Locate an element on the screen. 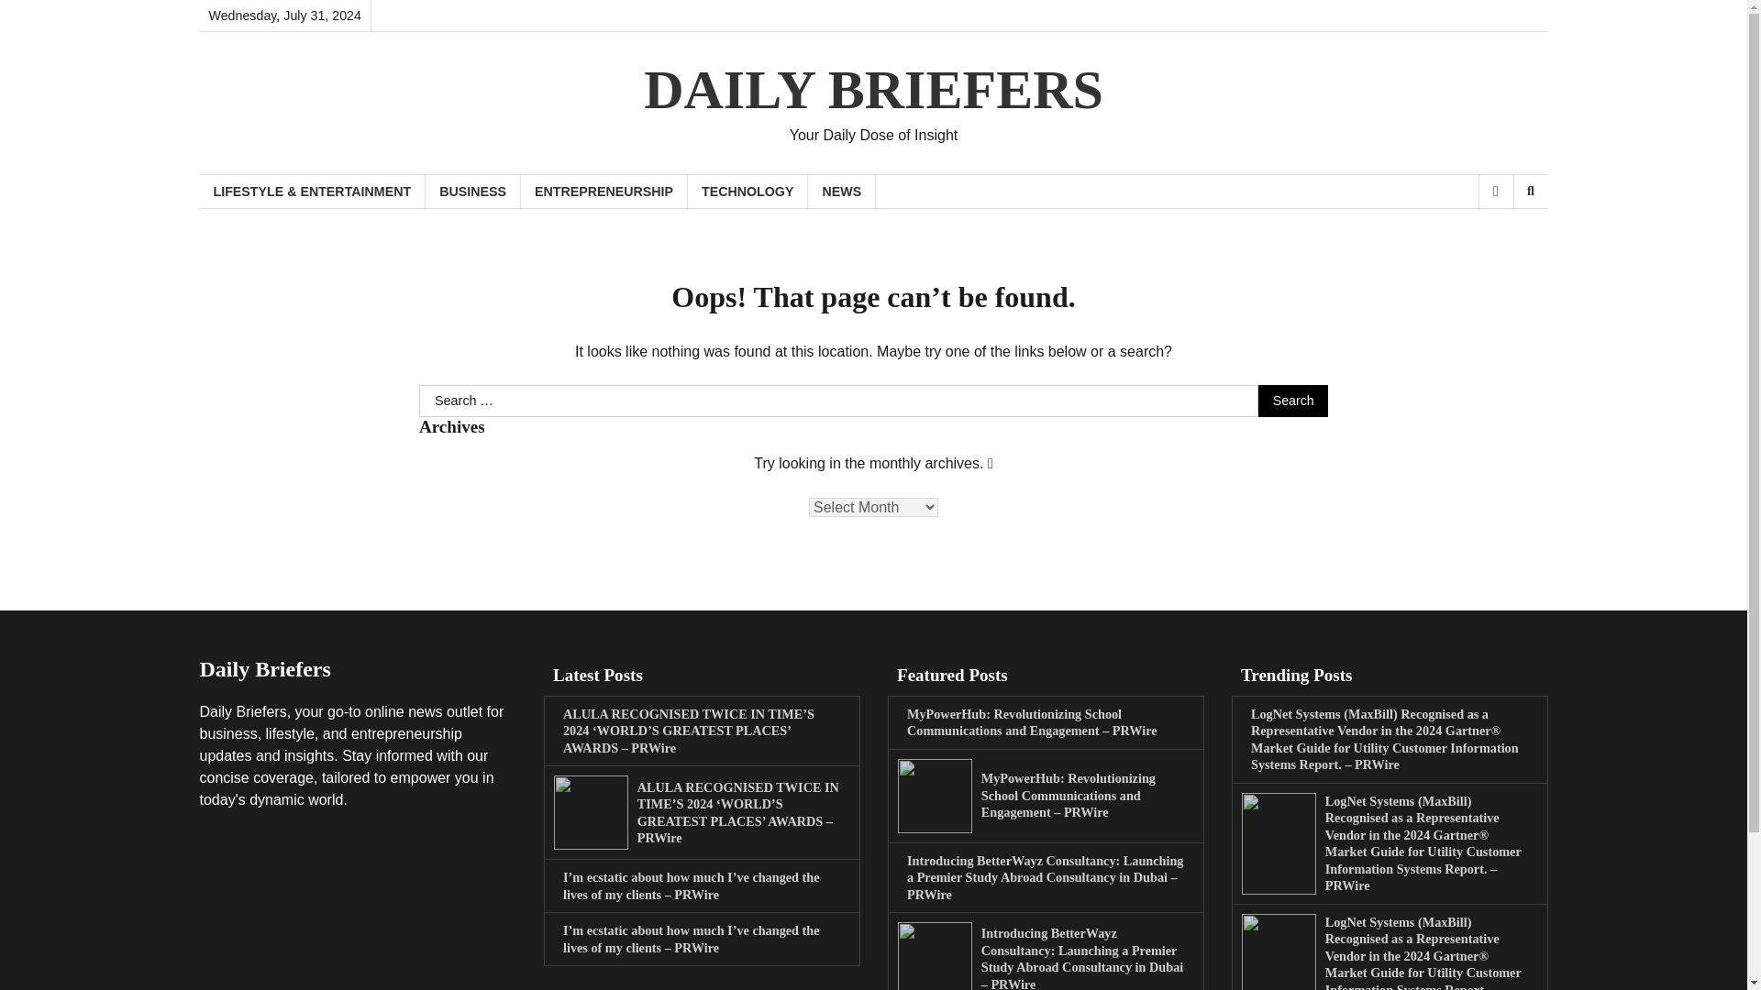 The image size is (1761, 990). ENTREPRENEURSHIP is located at coordinates (604, 192).